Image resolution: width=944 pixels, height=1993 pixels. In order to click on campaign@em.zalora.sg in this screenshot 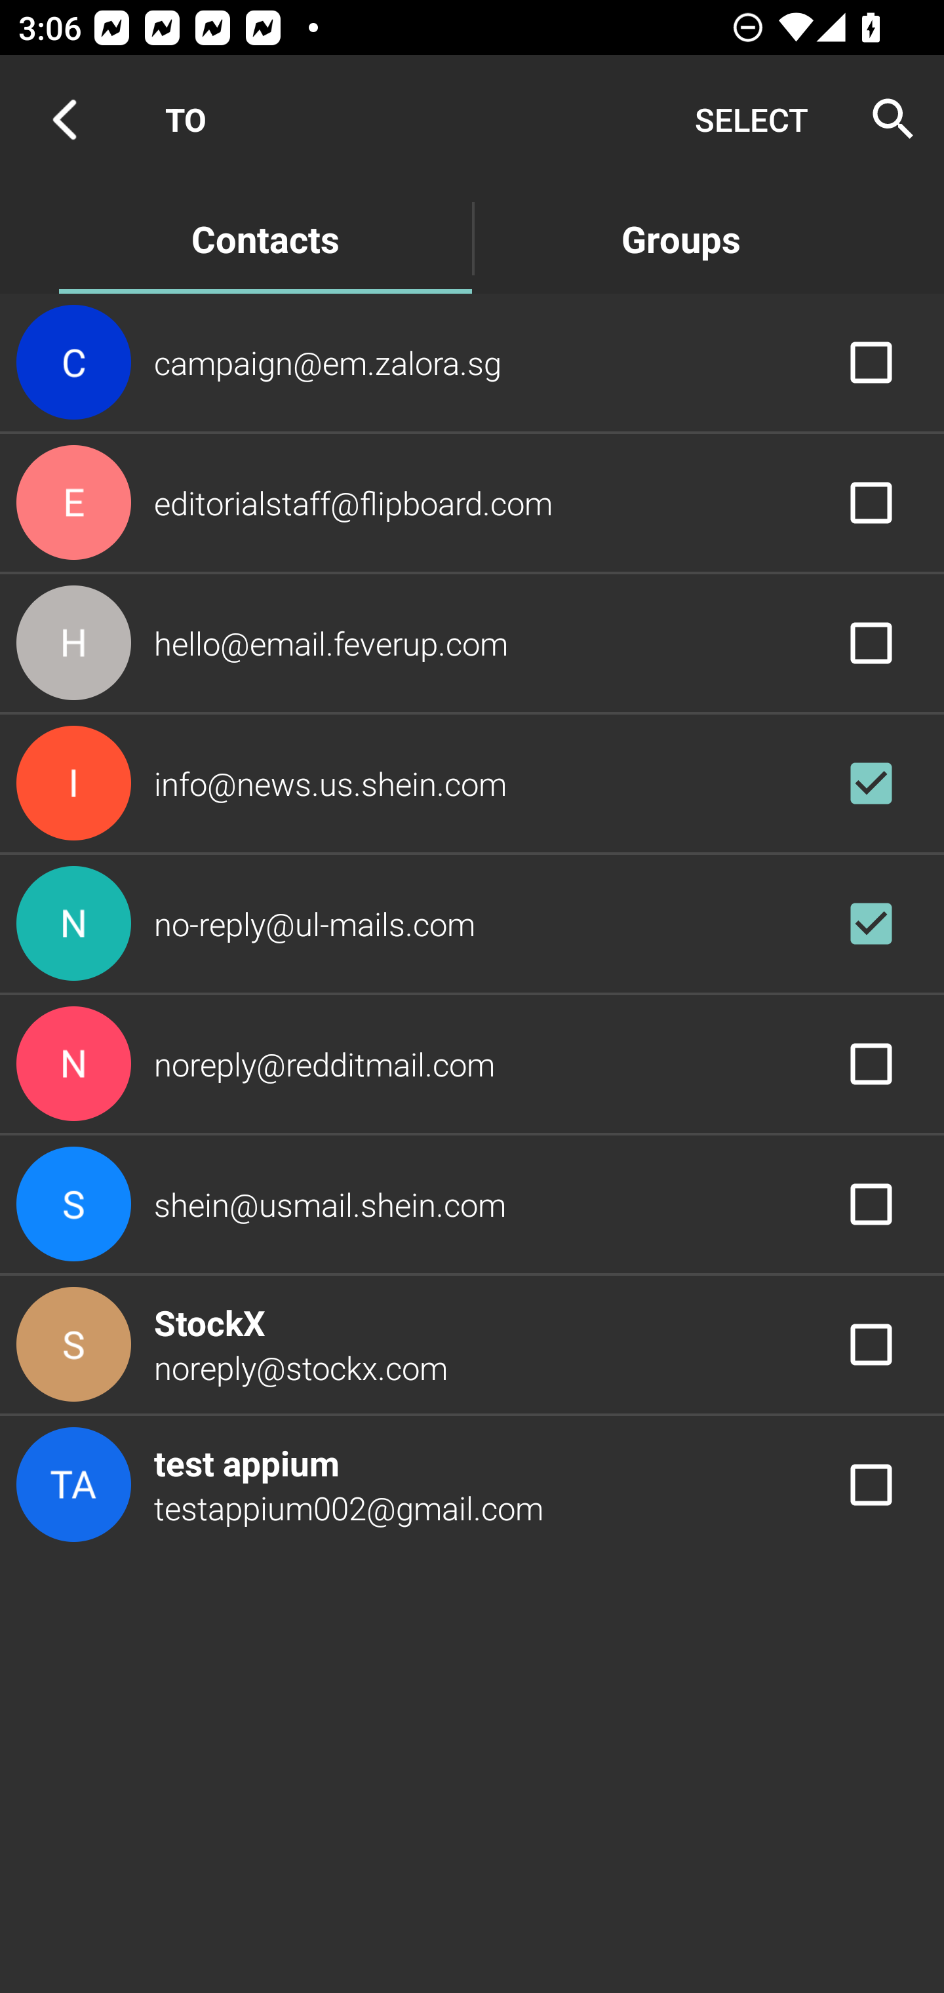, I will do `click(472, 361)`.